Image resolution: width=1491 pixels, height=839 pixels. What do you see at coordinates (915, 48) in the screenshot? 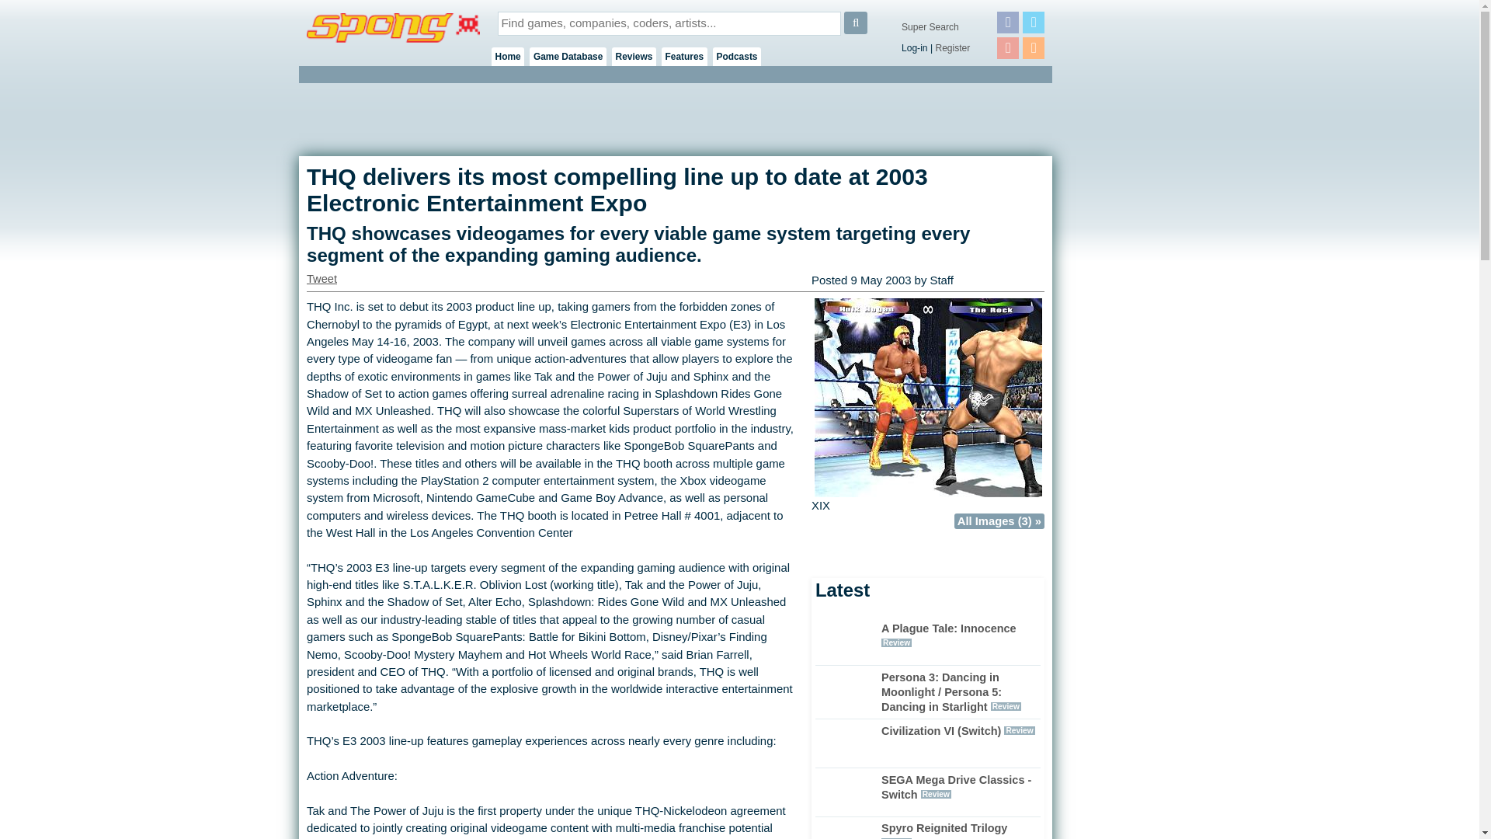
I see `Log-in` at bounding box center [915, 48].